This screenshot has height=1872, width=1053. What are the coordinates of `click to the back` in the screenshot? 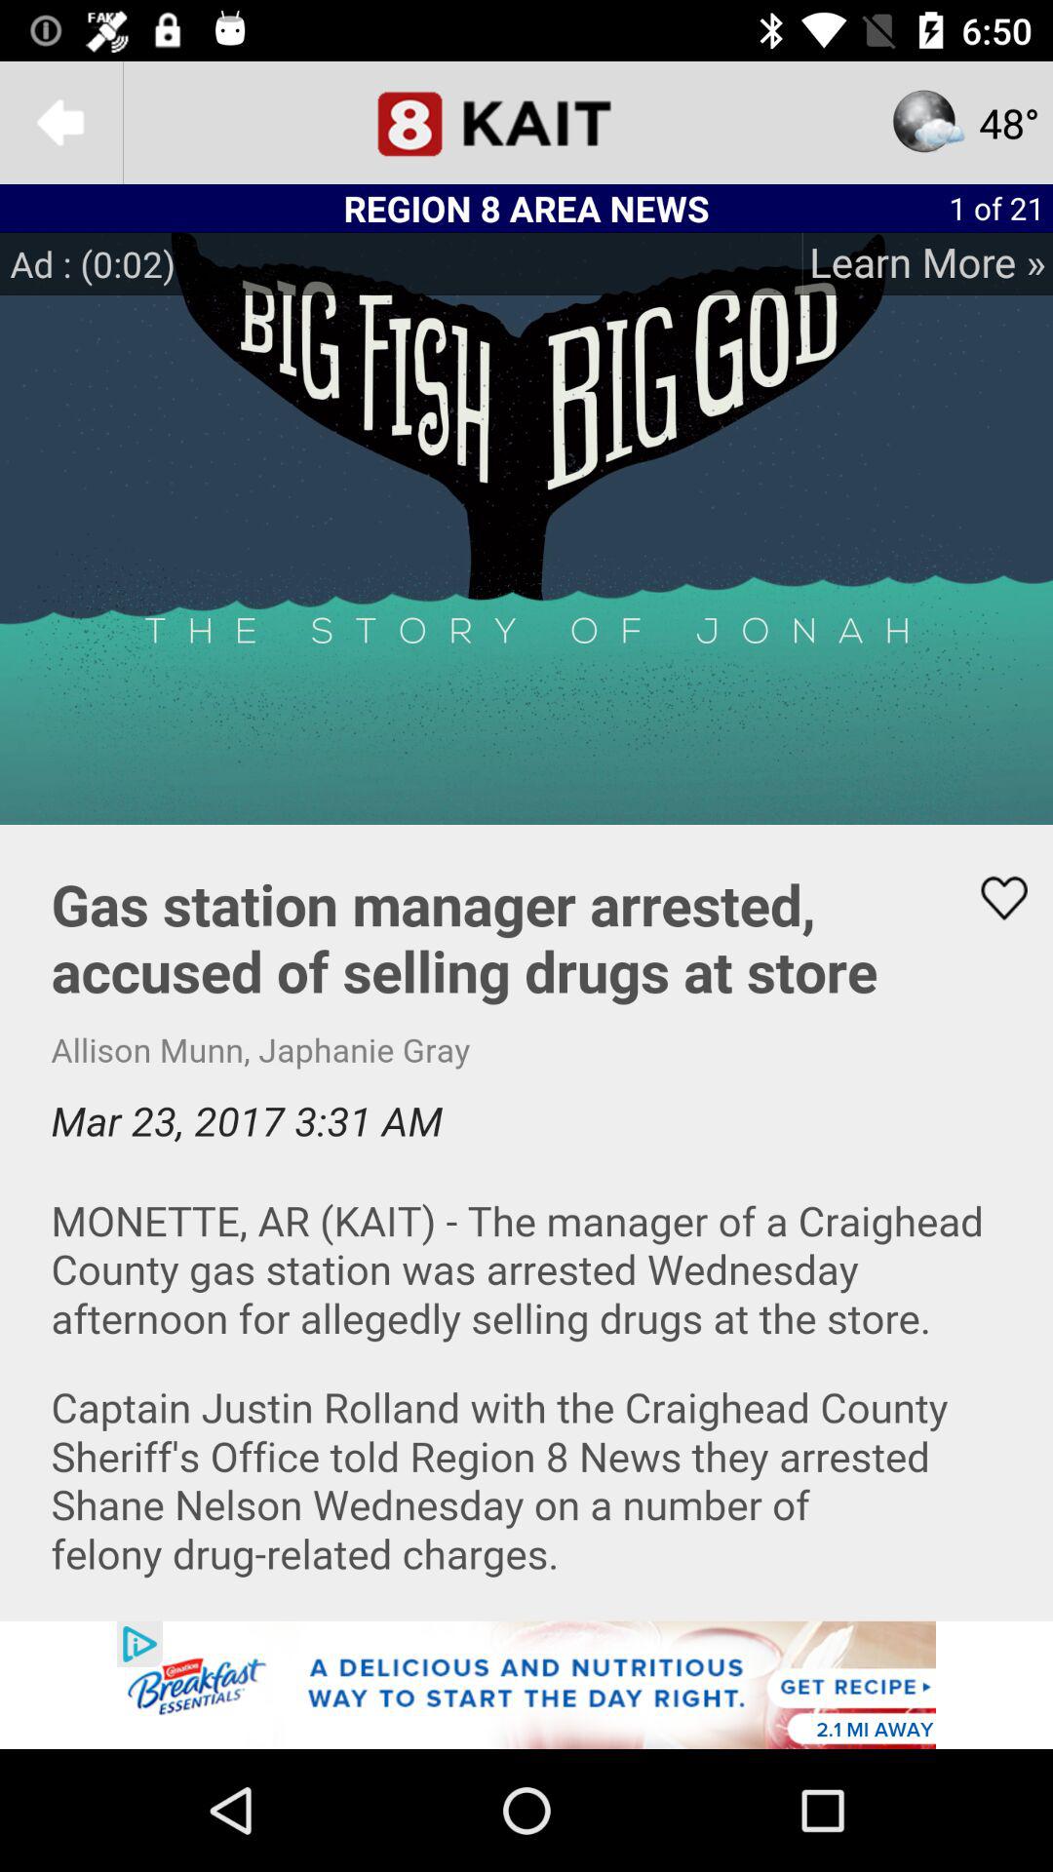 It's located at (61, 123).